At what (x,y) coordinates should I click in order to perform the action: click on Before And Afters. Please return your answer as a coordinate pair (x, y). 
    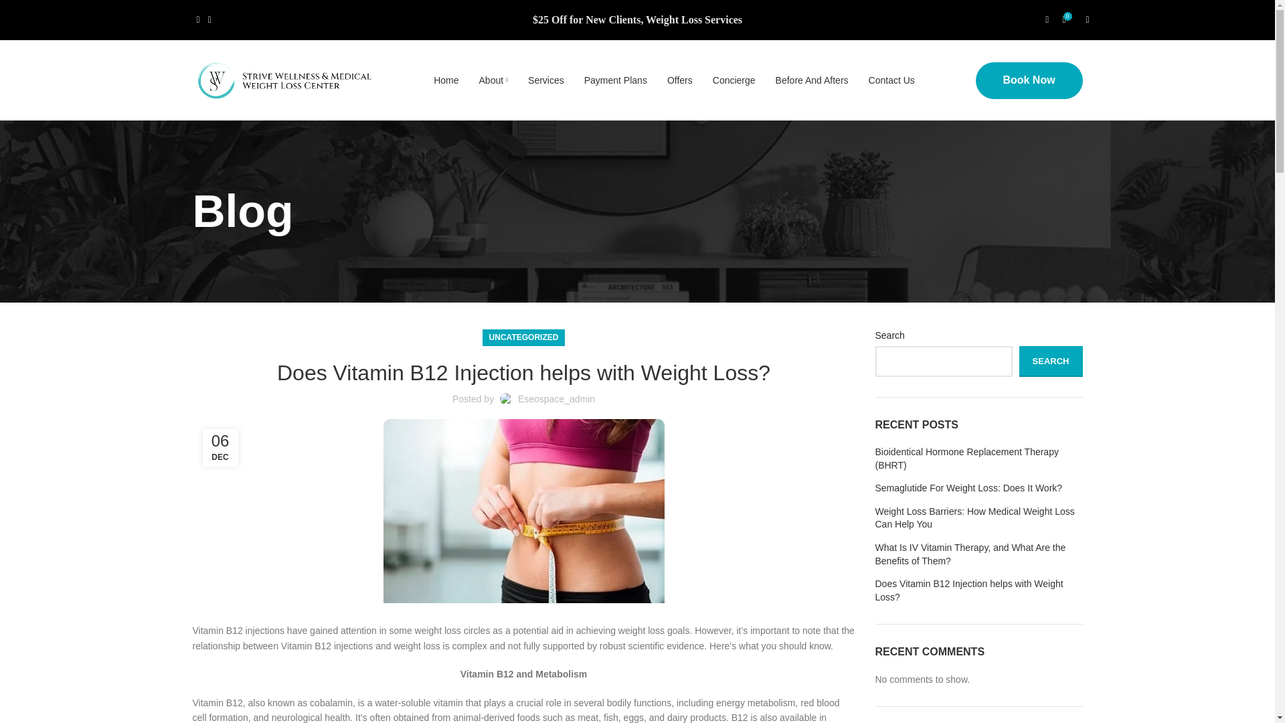
    Looking at the image, I should click on (812, 80).